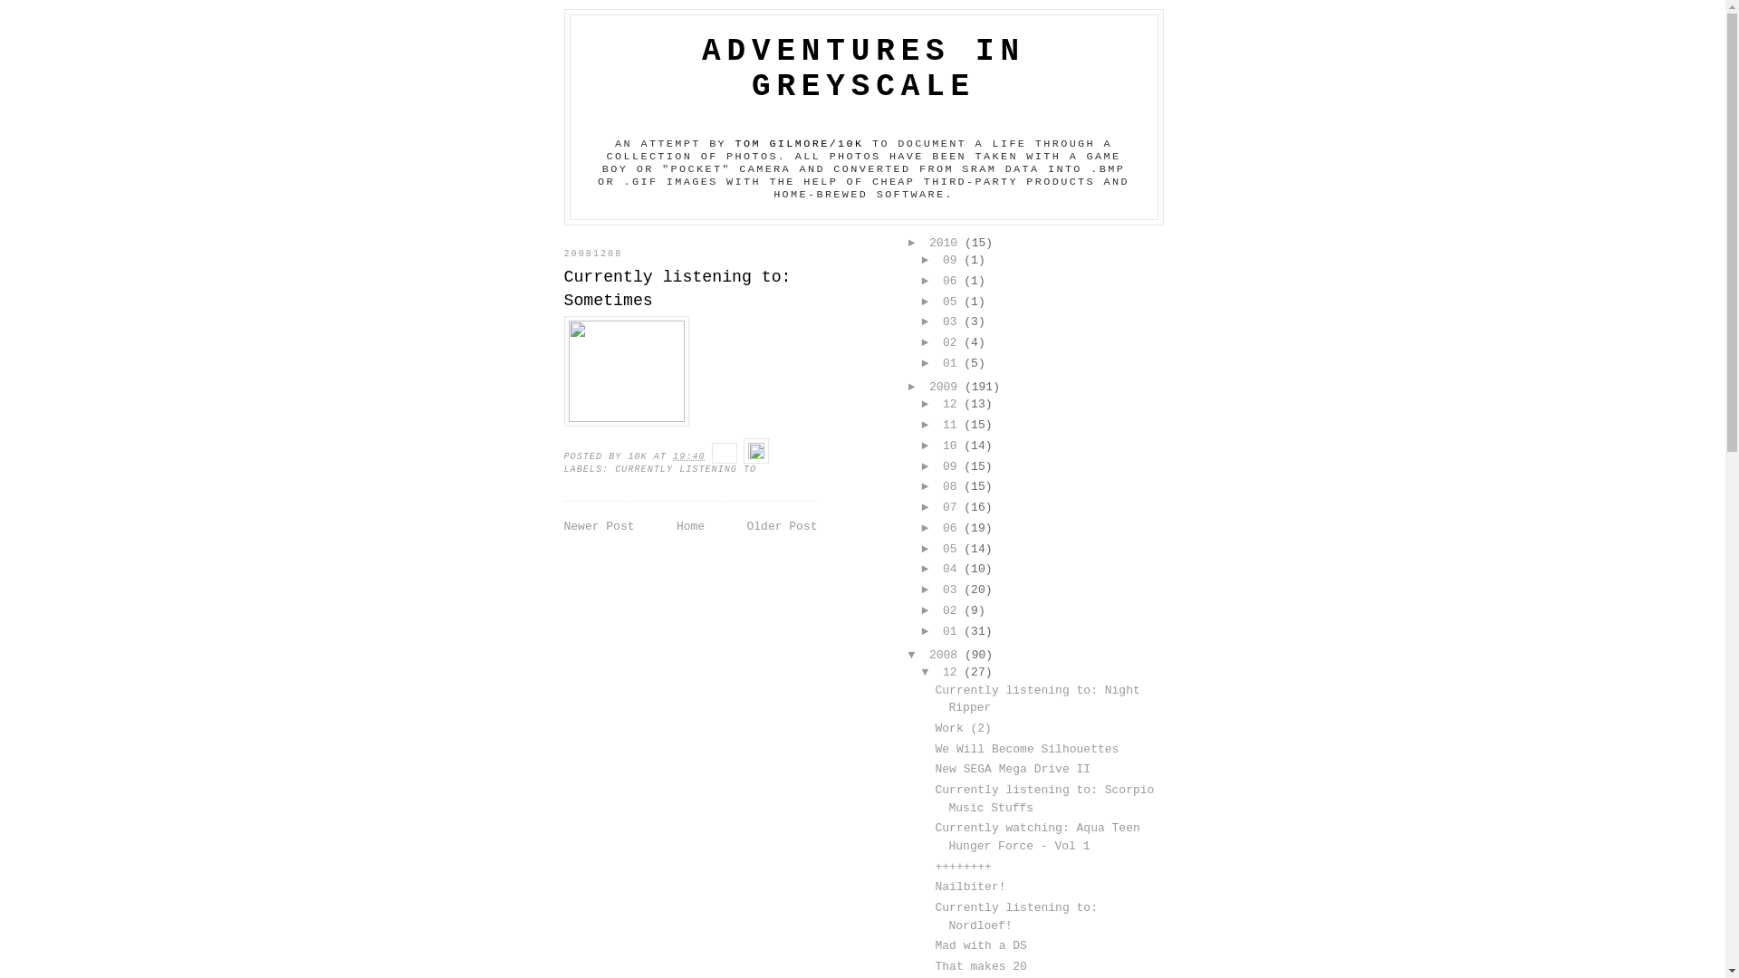 The height and width of the screenshot is (978, 1739). I want to click on 03, so click(953, 322).